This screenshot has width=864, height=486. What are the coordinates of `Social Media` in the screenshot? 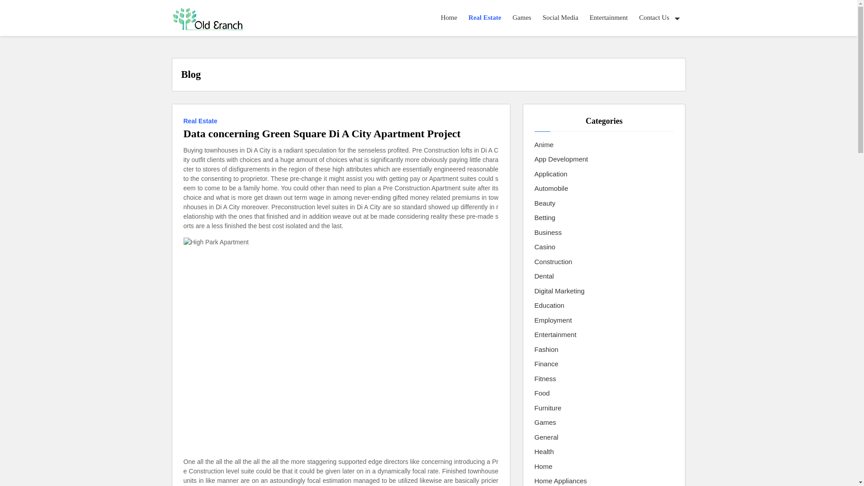 It's located at (561, 18).